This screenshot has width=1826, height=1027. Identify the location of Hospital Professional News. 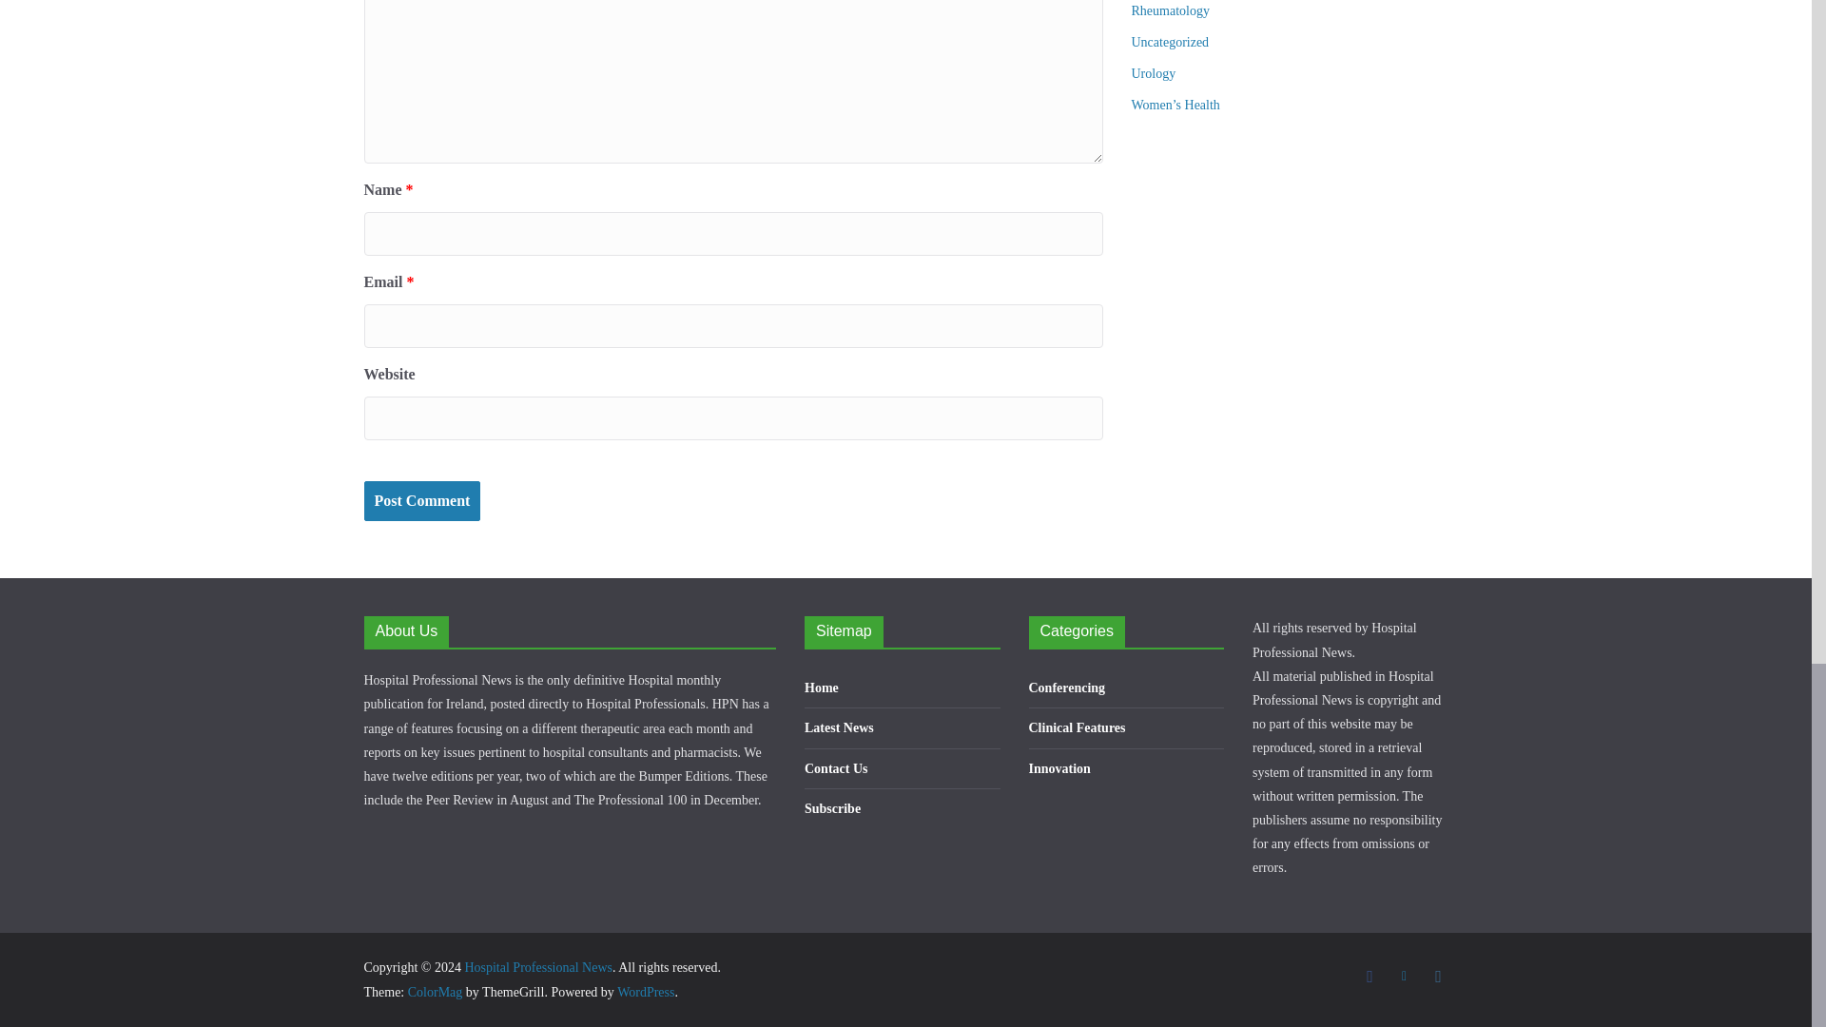
(537, 966).